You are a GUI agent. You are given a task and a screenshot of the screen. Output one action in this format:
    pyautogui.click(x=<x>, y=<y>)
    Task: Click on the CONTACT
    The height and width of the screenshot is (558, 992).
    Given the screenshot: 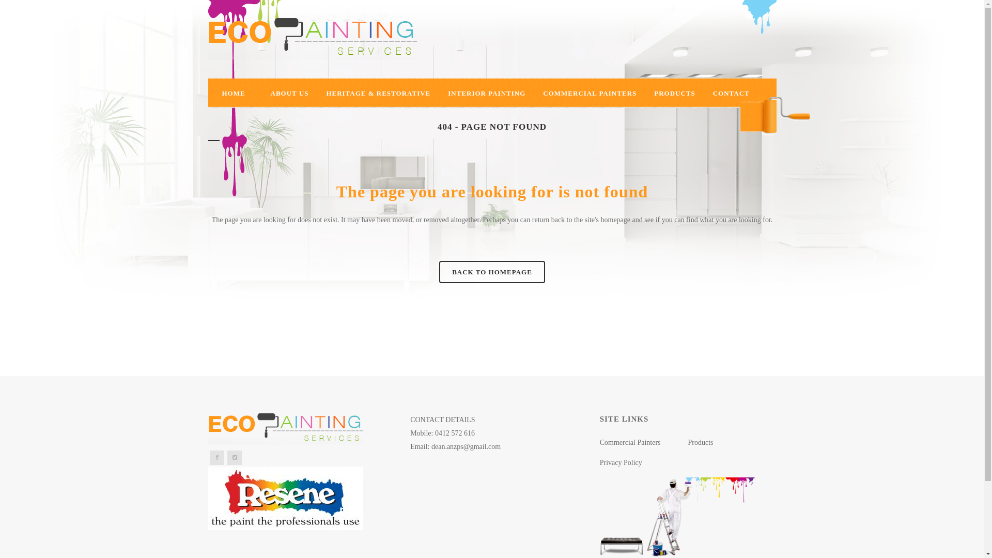 What is the action you would take?
    pyautogui.click(x=732, y=94)
    